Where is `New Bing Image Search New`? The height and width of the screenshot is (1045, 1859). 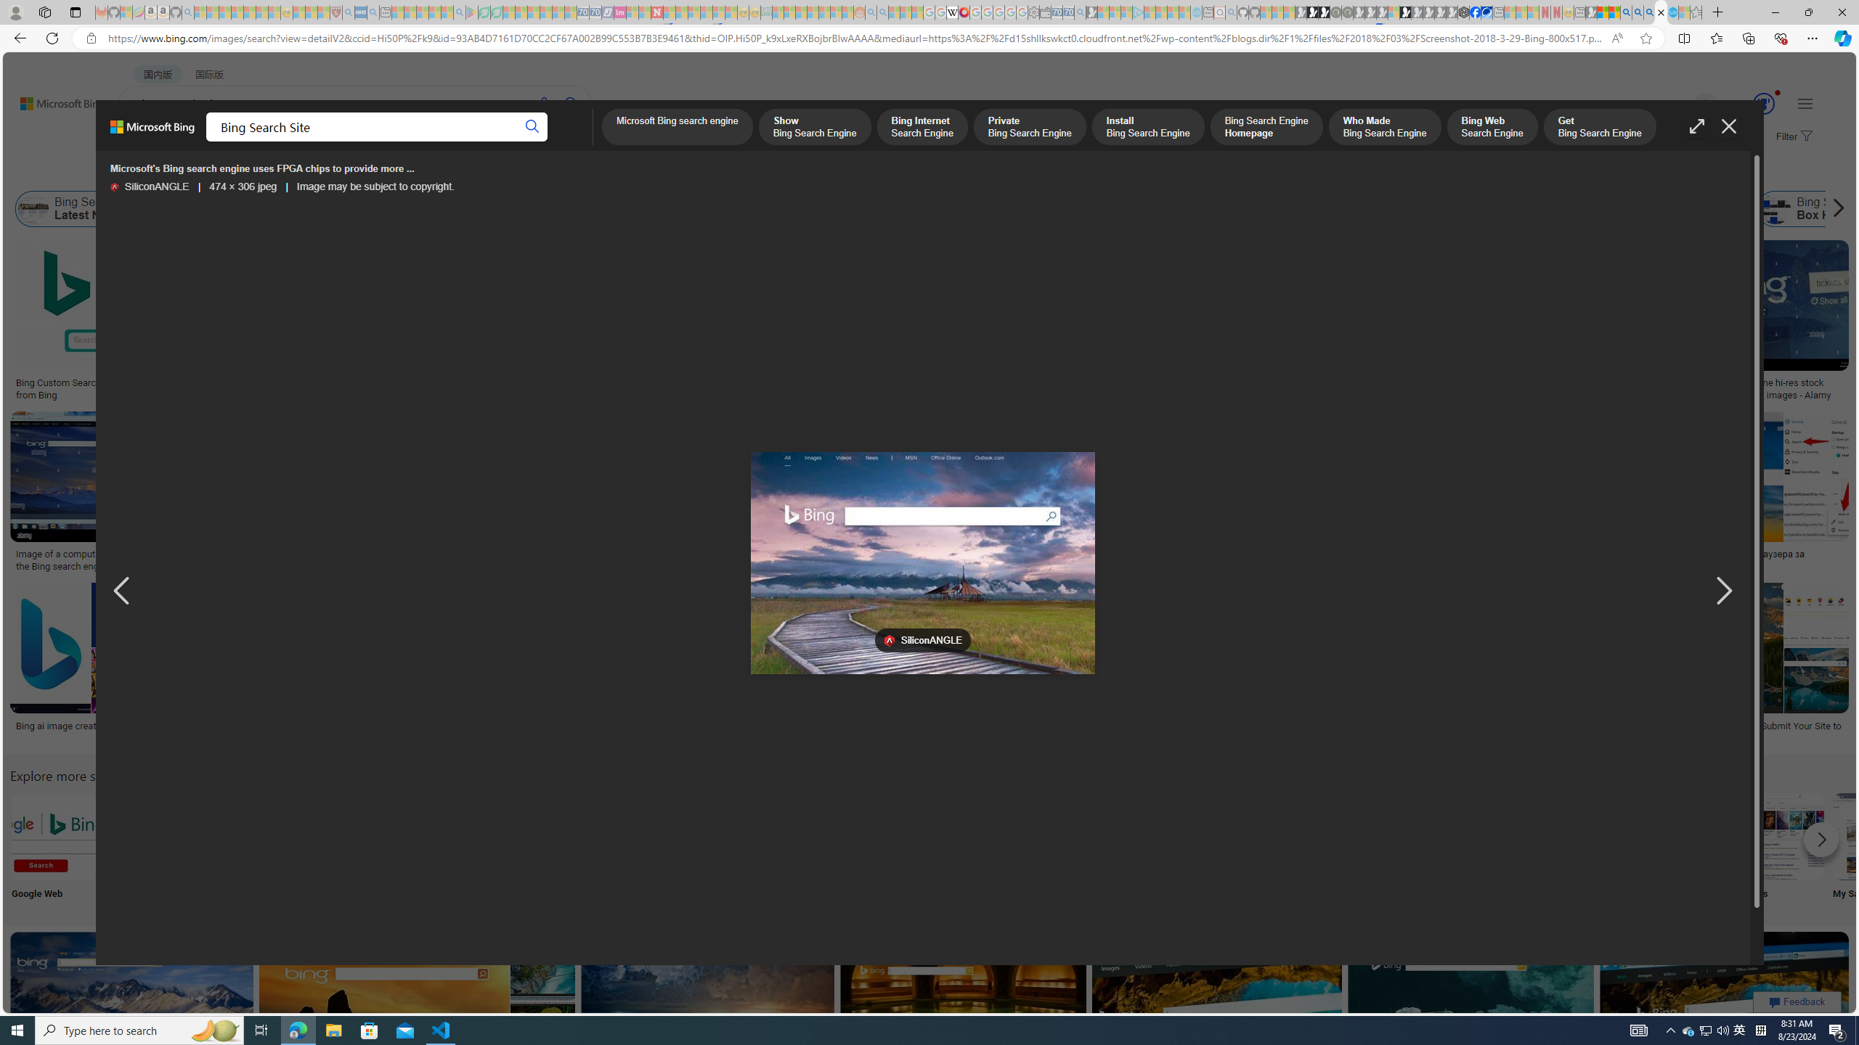
New Bing Image Search New is located at coordinates (1493, 849).